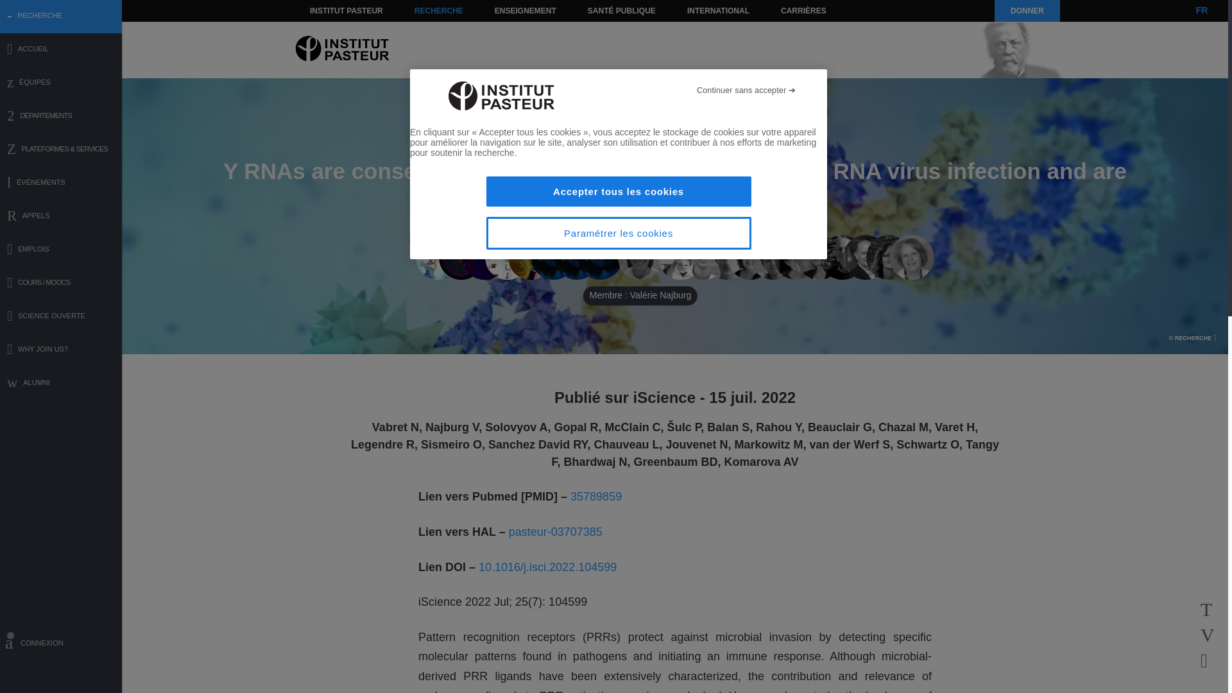  I want to click on RECHERCHE, so click(439, 10).